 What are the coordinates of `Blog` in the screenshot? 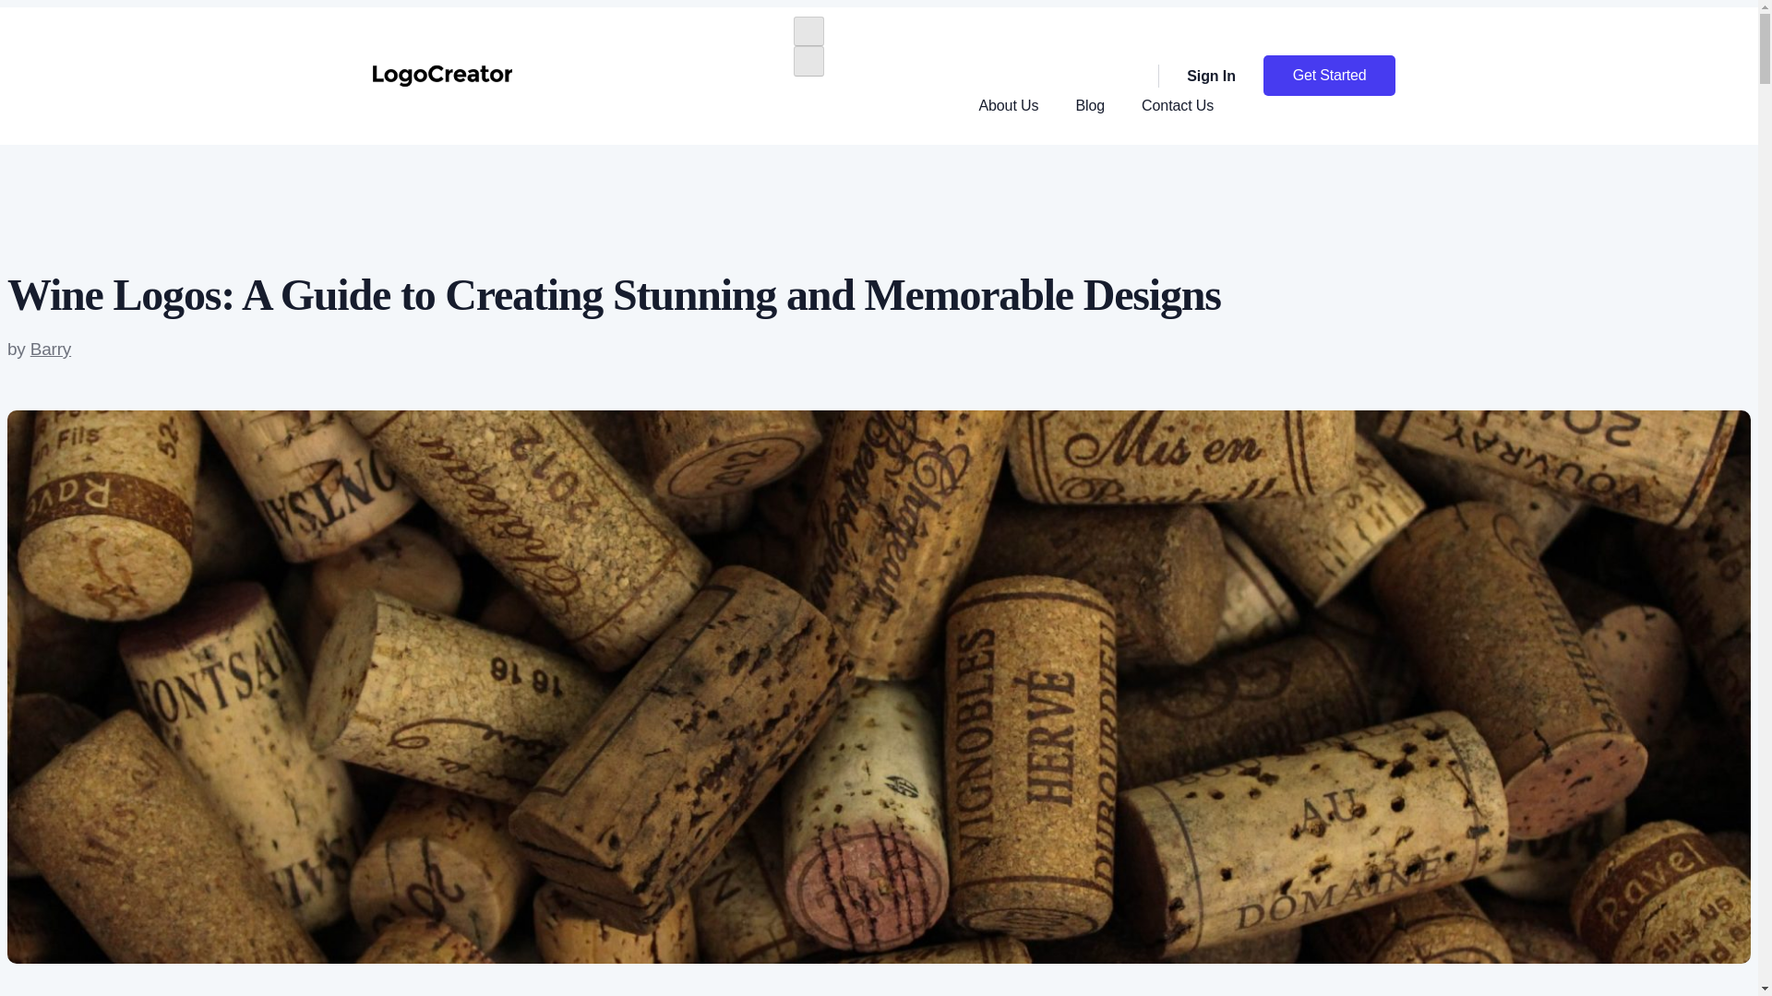 It's located at (1089, 105).